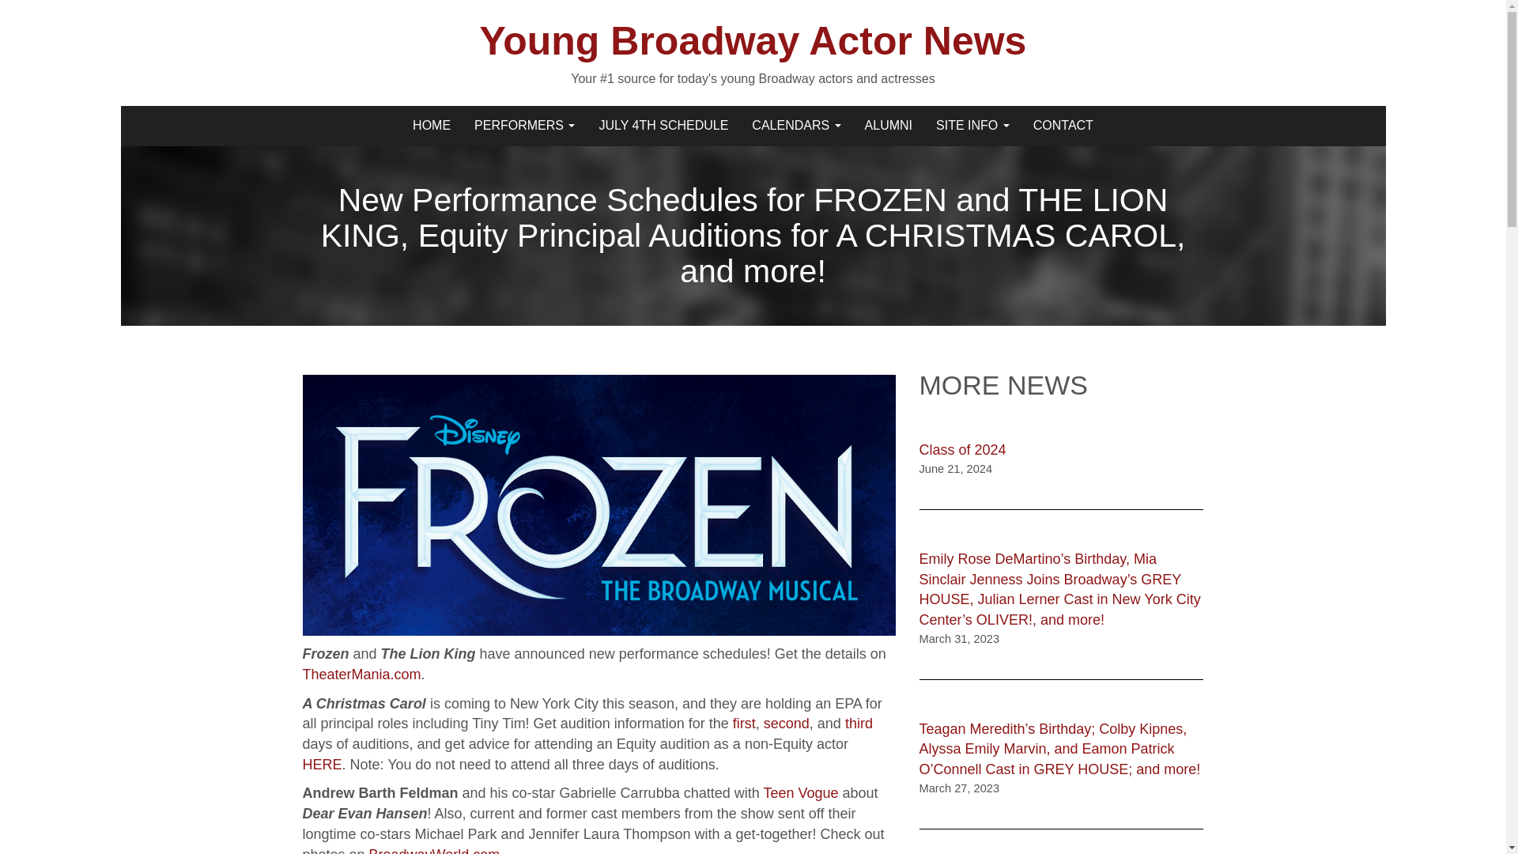  What do you see at coordinates (361, 674) in the screenshot?
I see `TheaterMania.com` at bounding box center [361, 674].